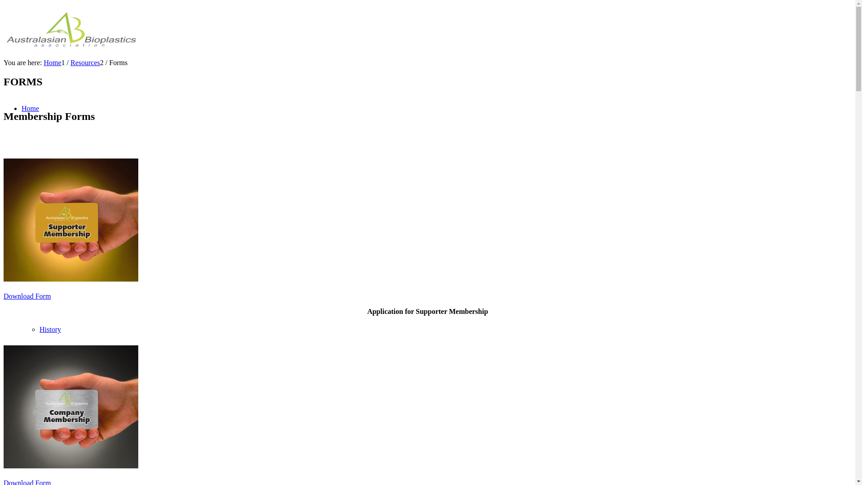 The image size is (862, 485). I want to click on Sustainability, so click(59, 274).